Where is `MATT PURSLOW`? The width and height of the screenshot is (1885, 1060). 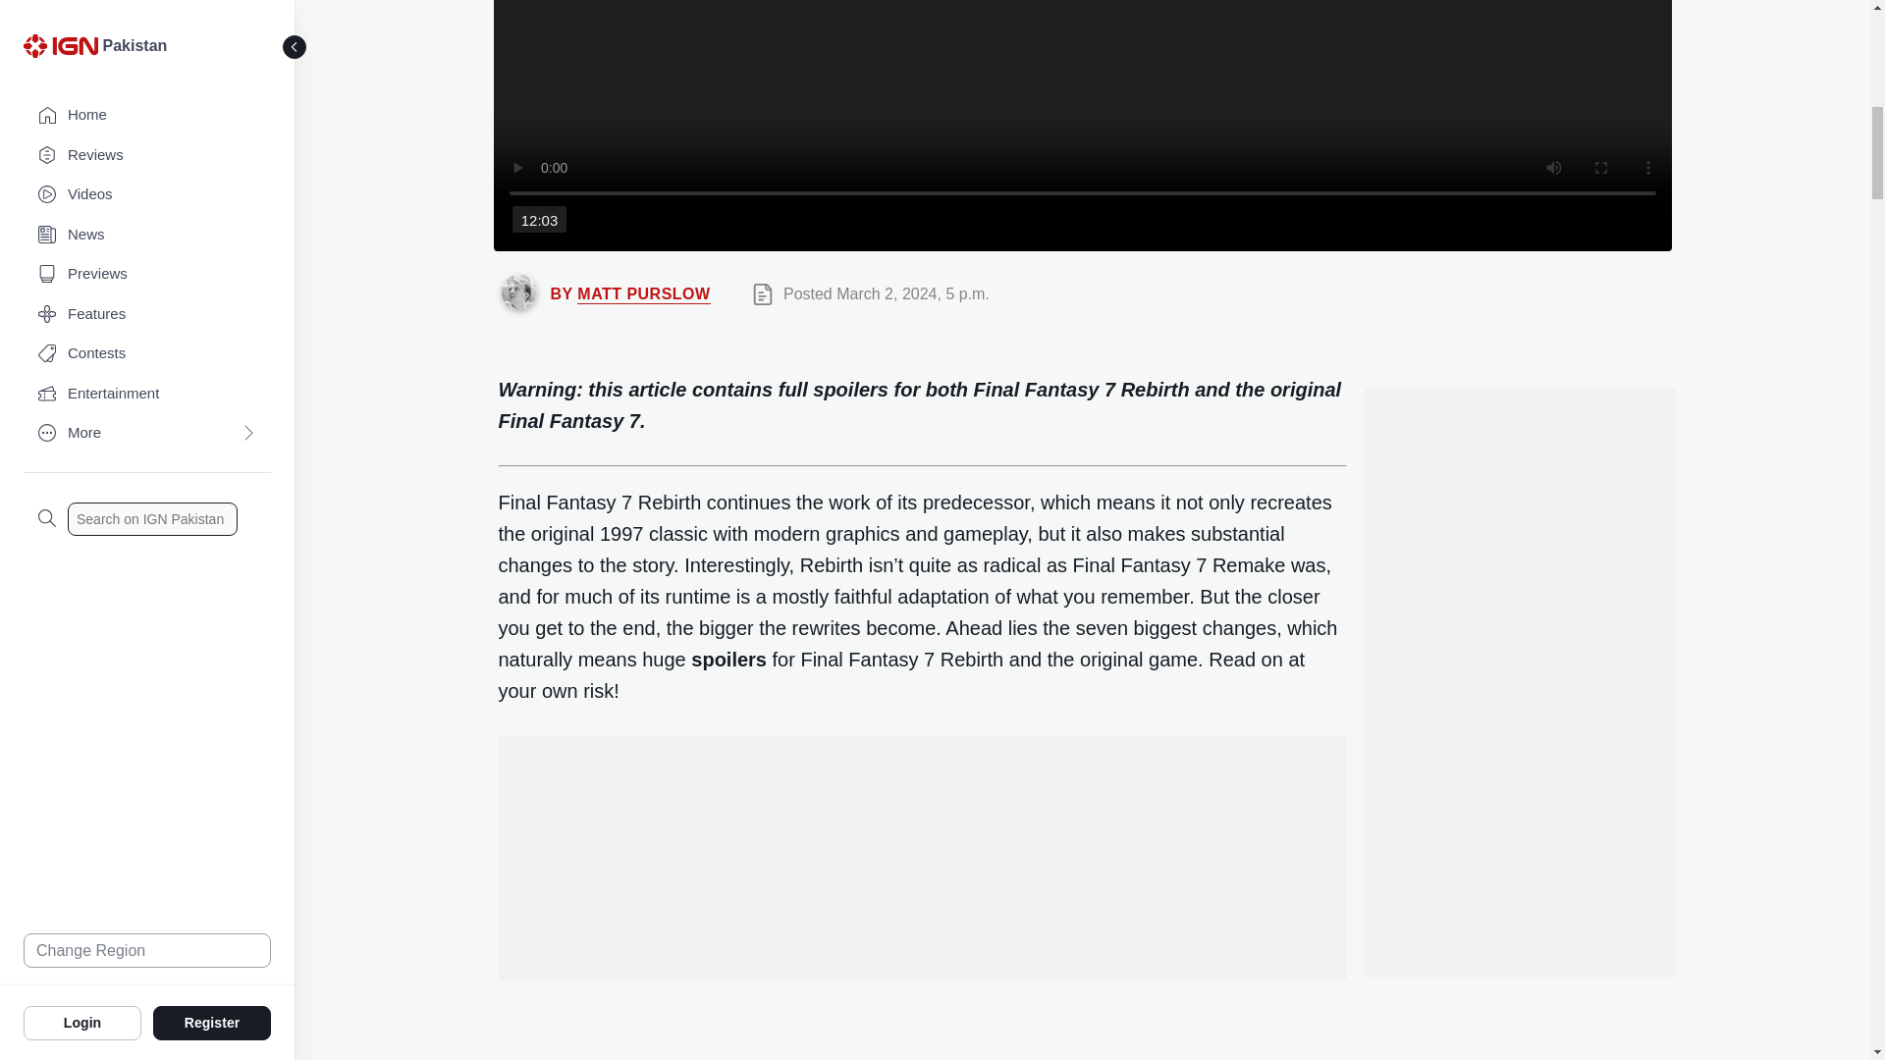 MATT PURSLOW is located at coordinates (643, 292).